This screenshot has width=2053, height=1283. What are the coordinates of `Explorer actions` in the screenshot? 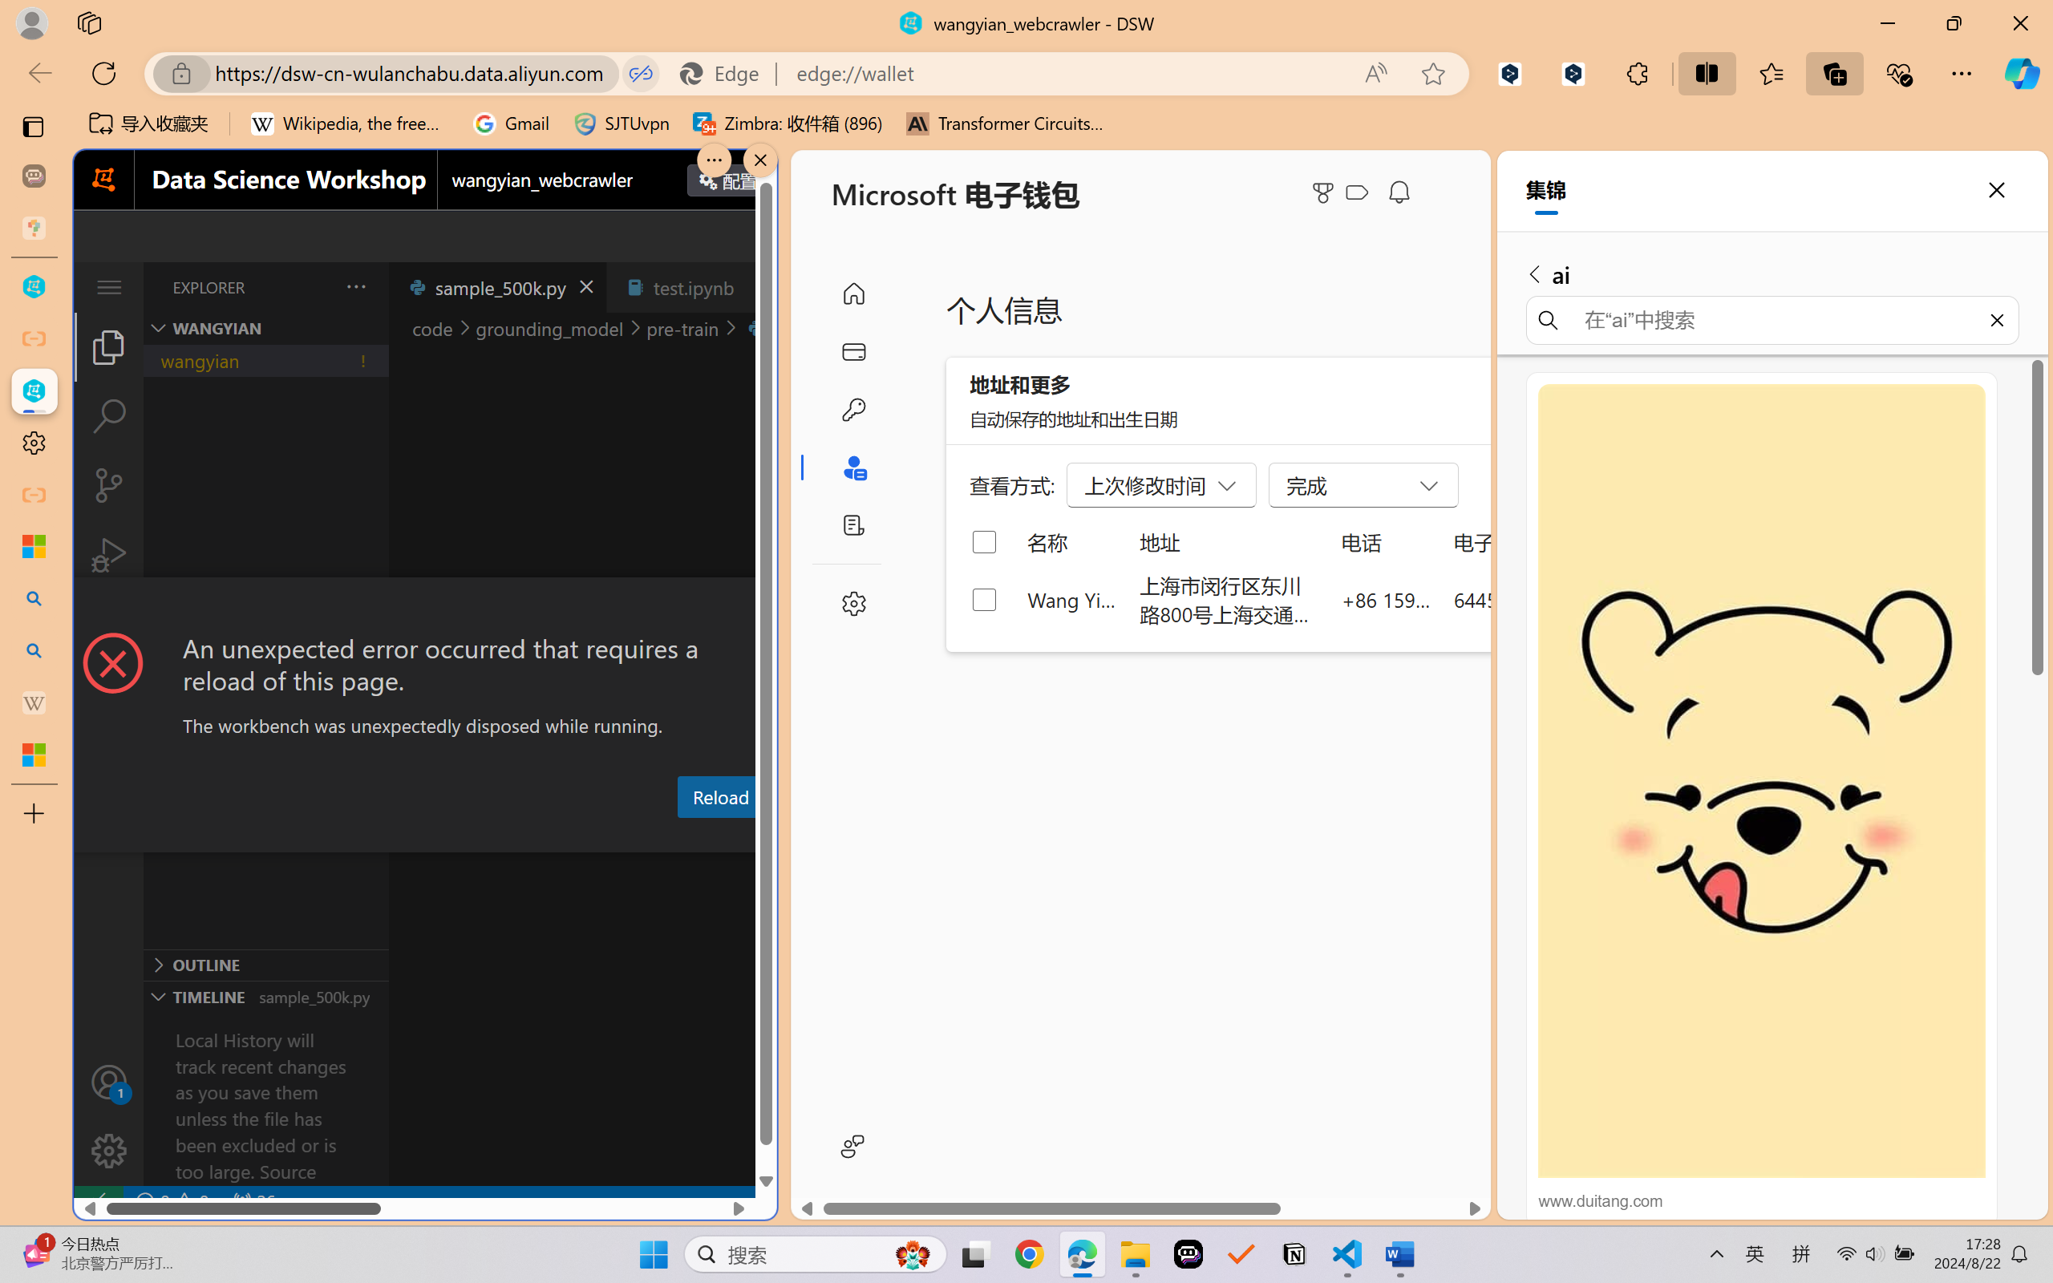 It's located at (314, 287).